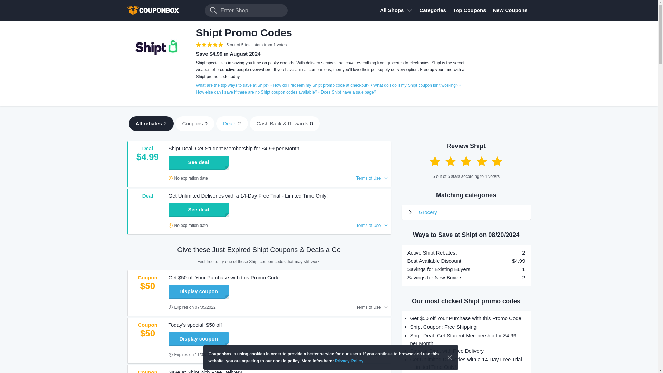  What do you see at coordinates (396, 10) in the screenshot?
I see `All Shops` at bounding box center [396, 10].